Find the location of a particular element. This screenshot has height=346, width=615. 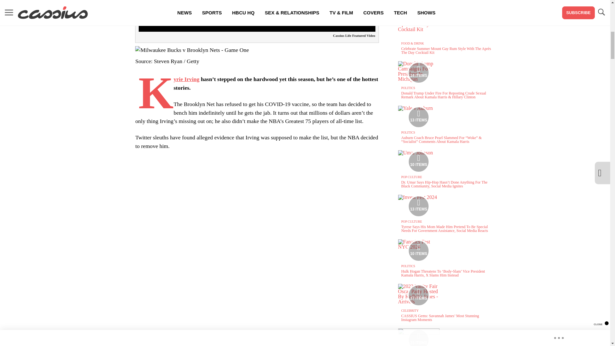

14 ITEMS is located at coordinates (419, 73).